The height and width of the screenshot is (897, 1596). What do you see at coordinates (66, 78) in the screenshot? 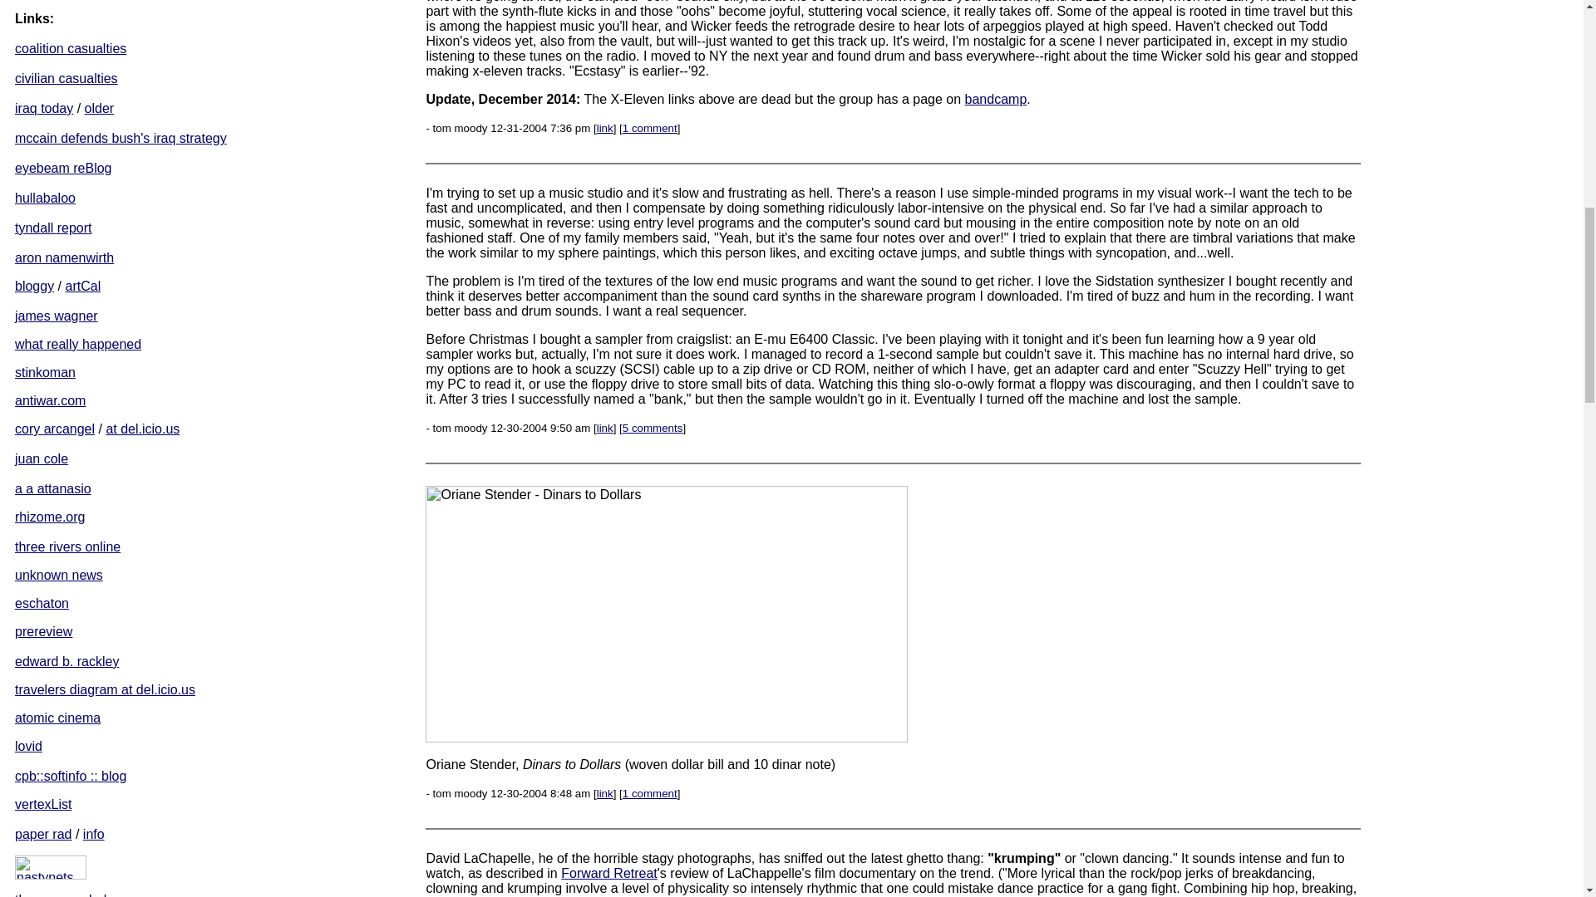
I see `civilian casualties` at bounding box center [66, 78].